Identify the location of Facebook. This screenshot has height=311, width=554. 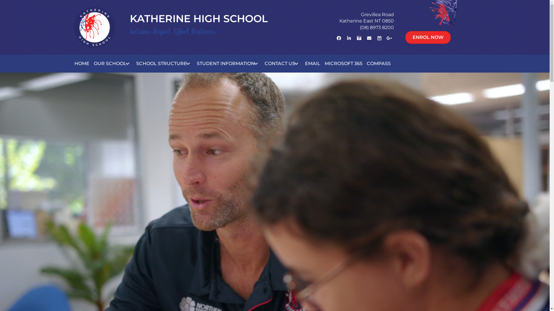
(339, 38).